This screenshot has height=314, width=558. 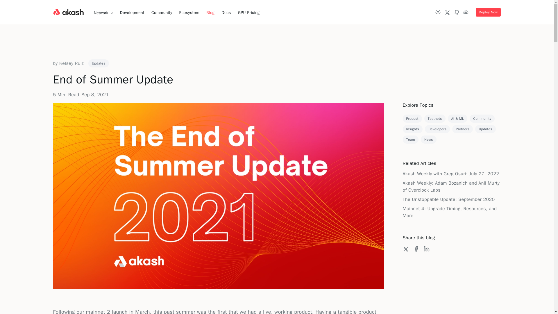 I want to click on Deploy Now, so click(x=488, y=12).